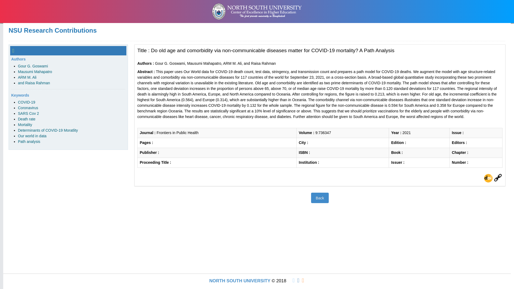  Describe the element at coordinates (320, 198) in the screenshot. I see `Back` at that location.